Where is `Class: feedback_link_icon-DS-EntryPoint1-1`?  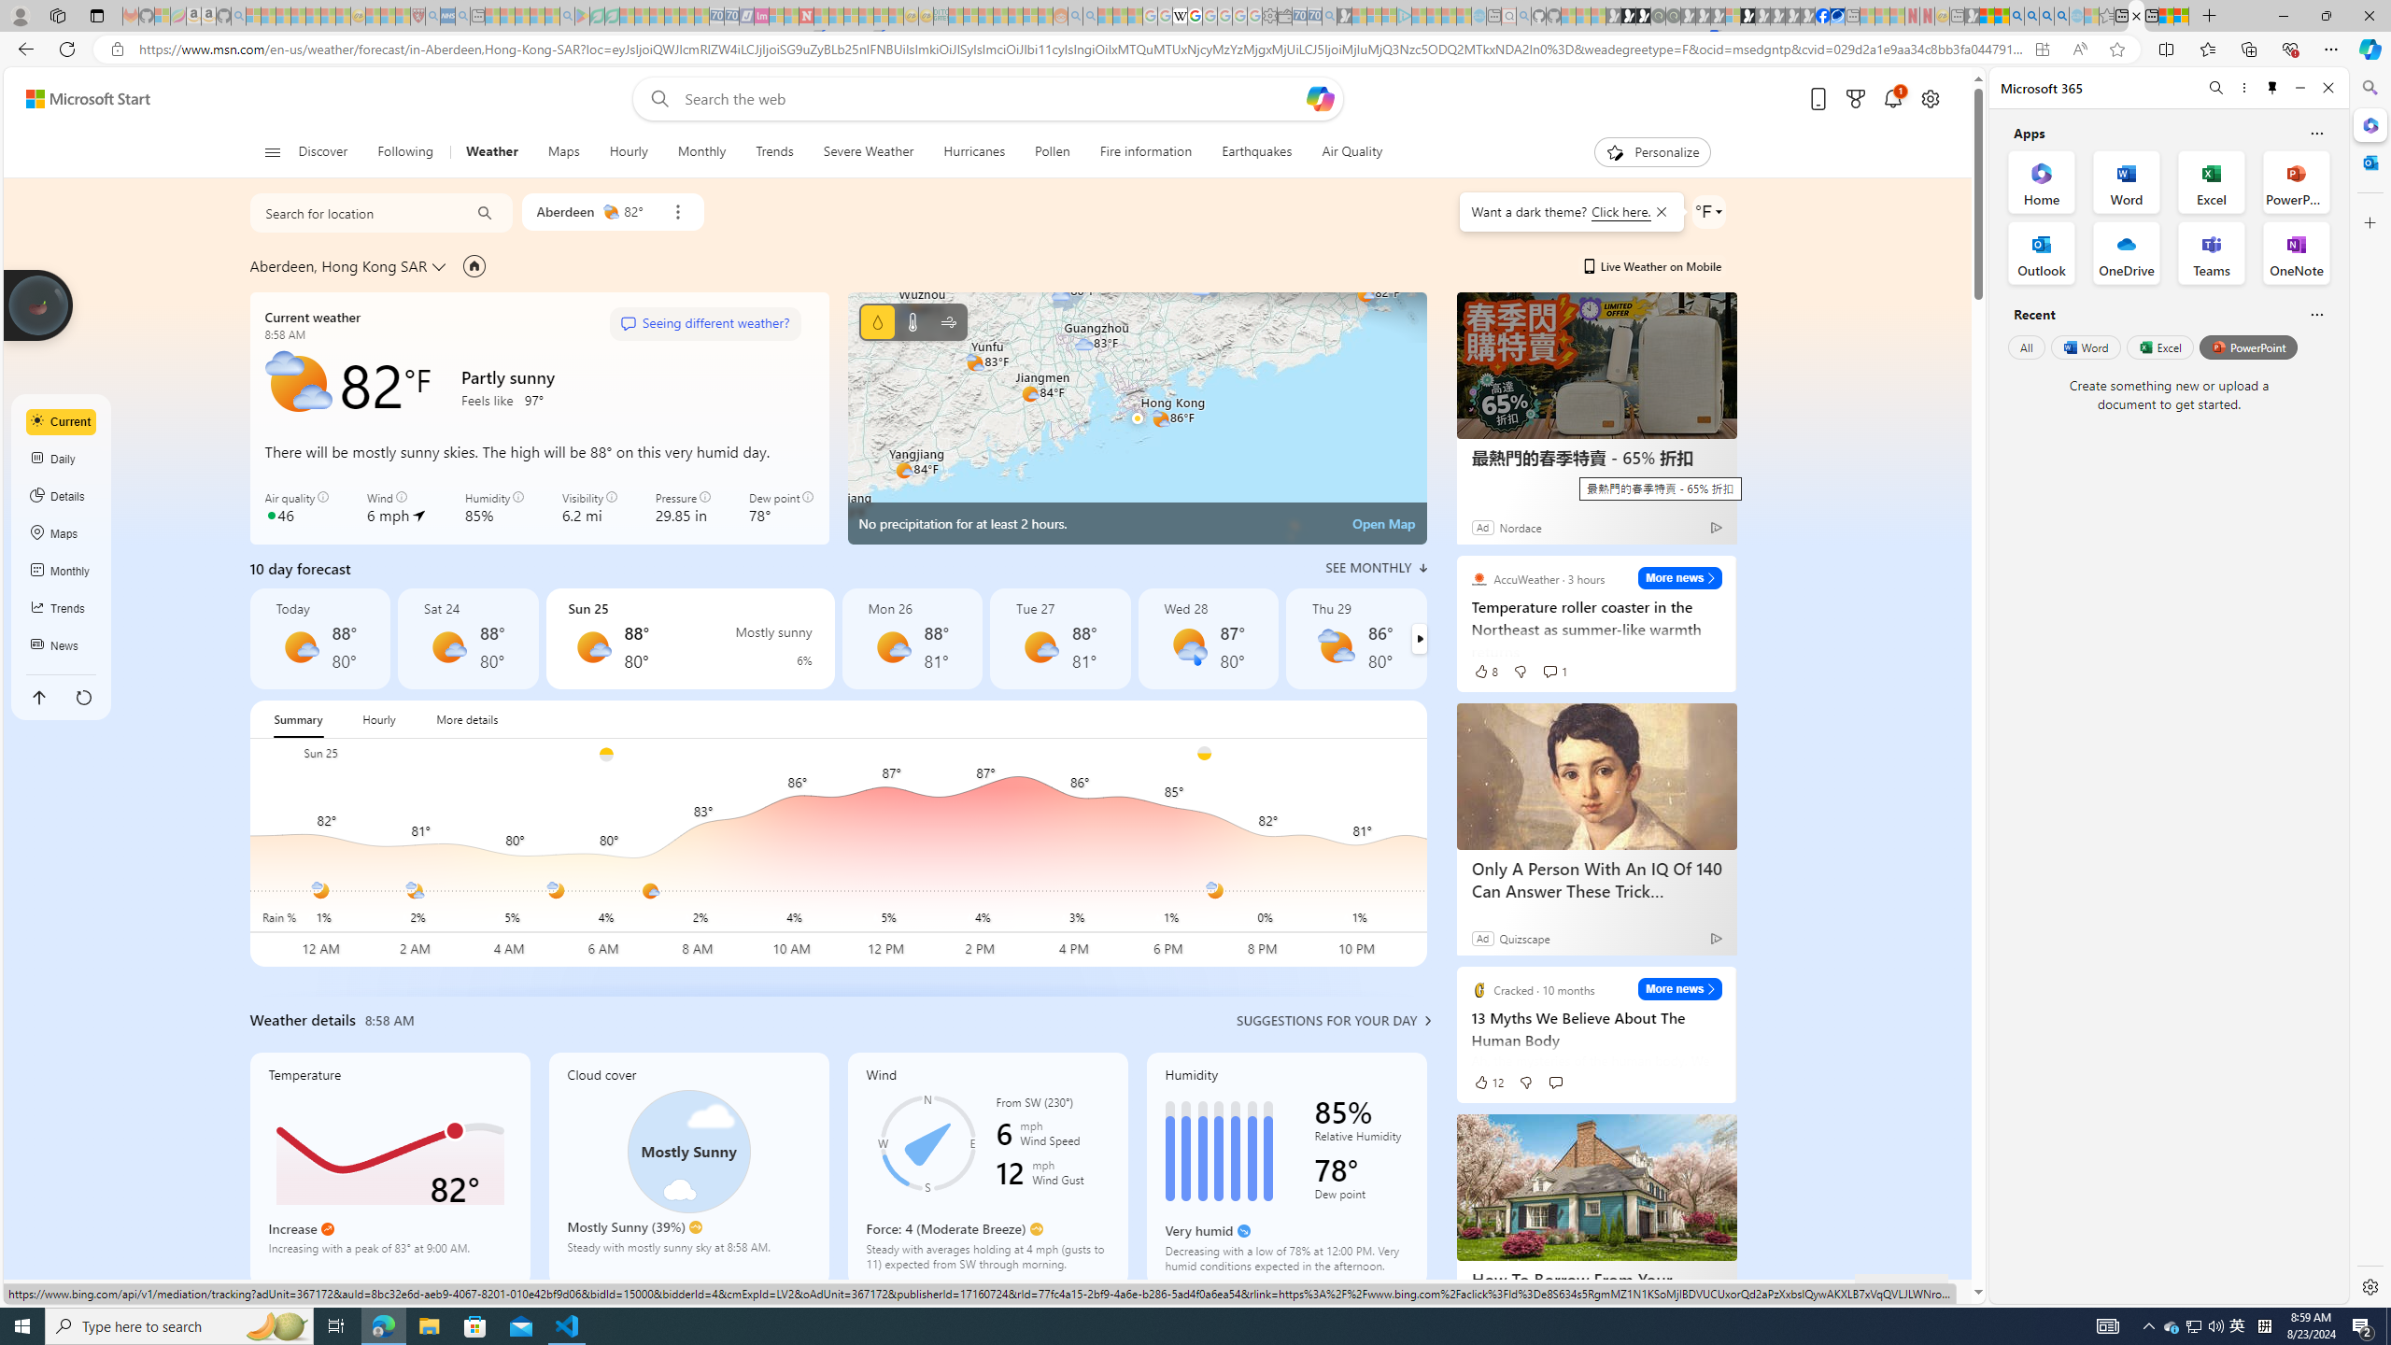 Class: feedback_link_icon-DS-EntryPoint1-1 is located at coordinates (1874, 1292).